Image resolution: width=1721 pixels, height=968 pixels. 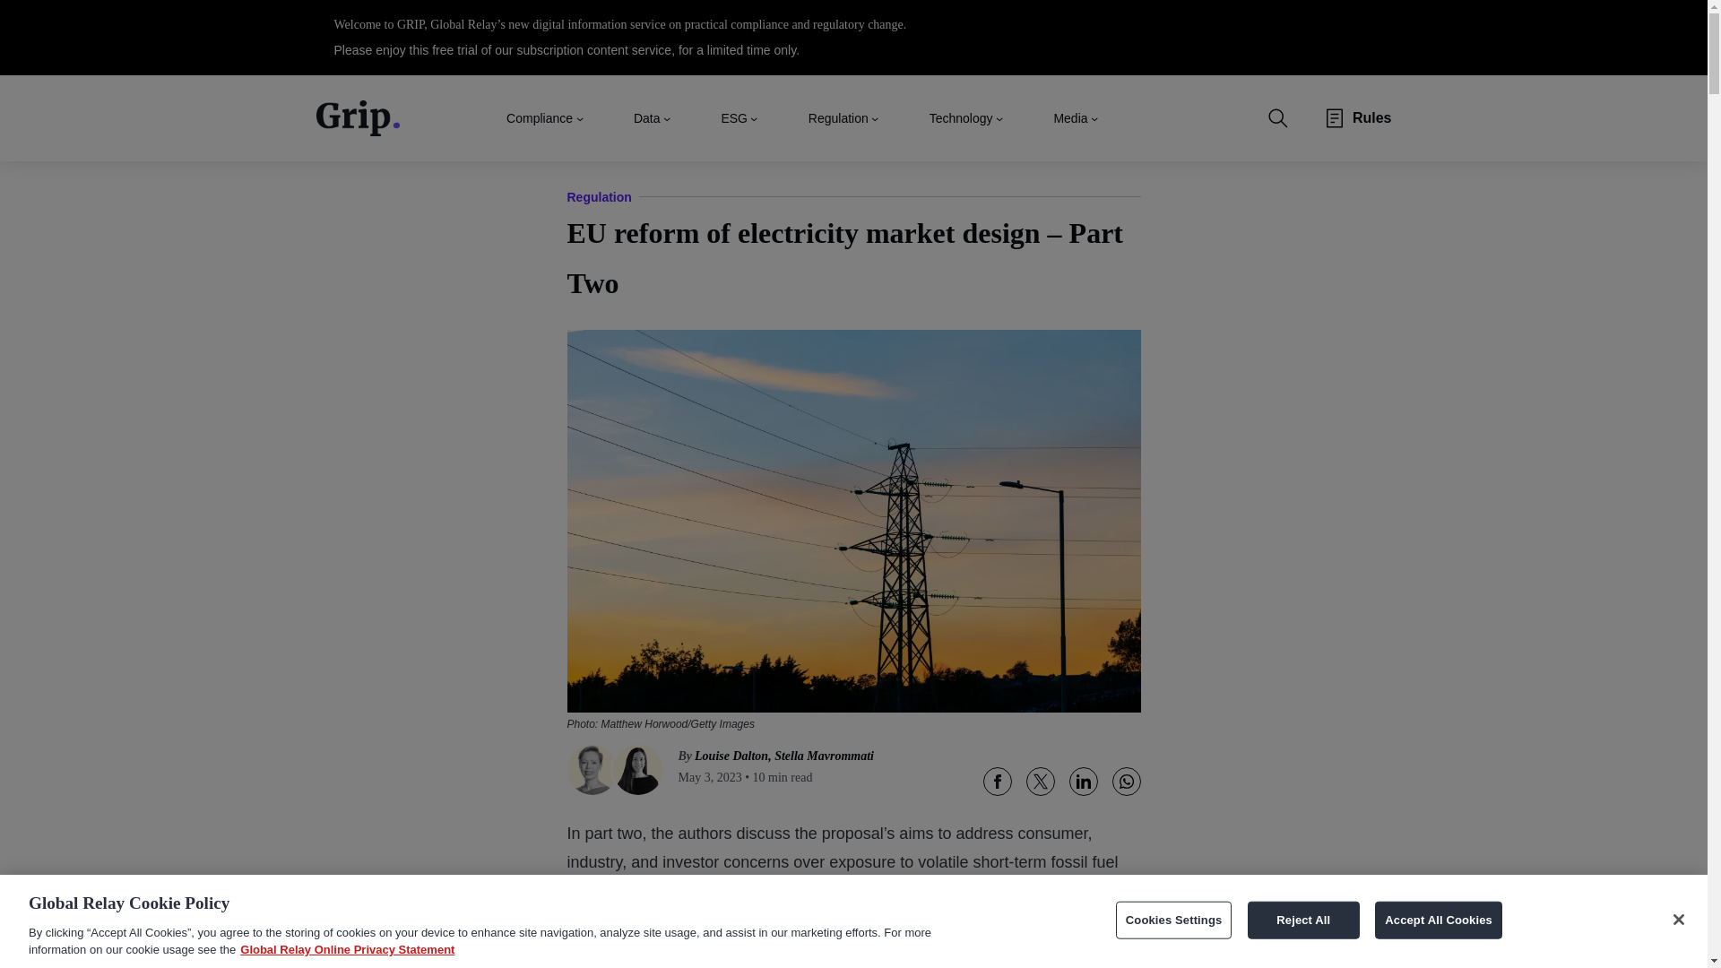 I want to click on Rules, so click(x=1372, y=118).